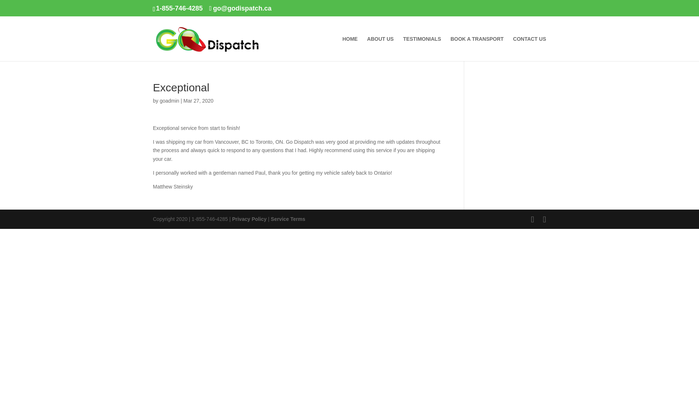  What do you see at coordinates (529, 49) in the screenshot?
I see `CONTACT US` at bounding box center [529, 49].